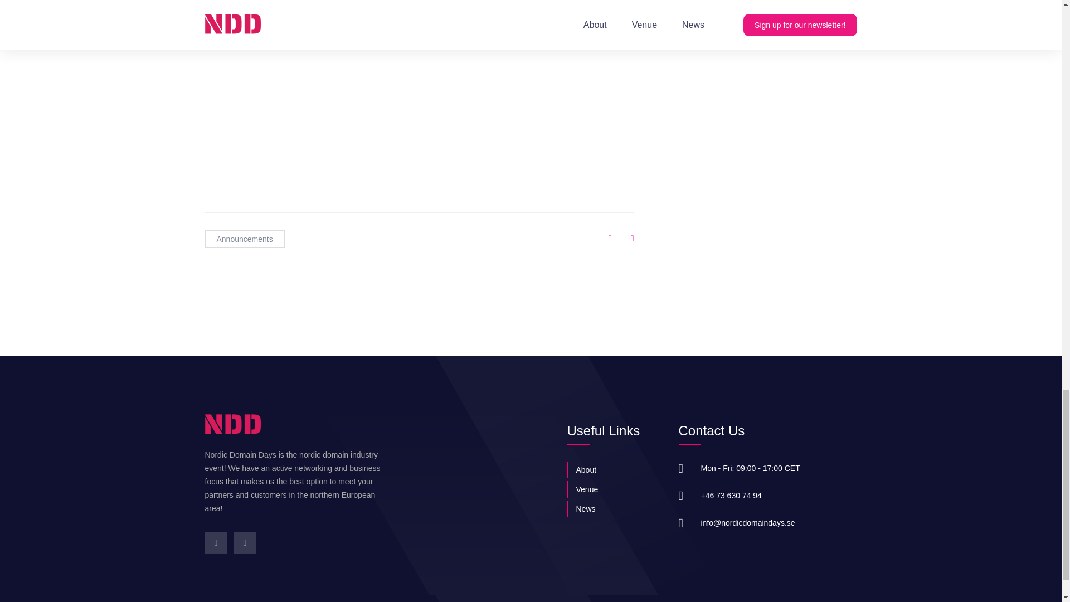 This screenshot has width=1070, height=602. I want to click on Announcements, so click(245, 239).